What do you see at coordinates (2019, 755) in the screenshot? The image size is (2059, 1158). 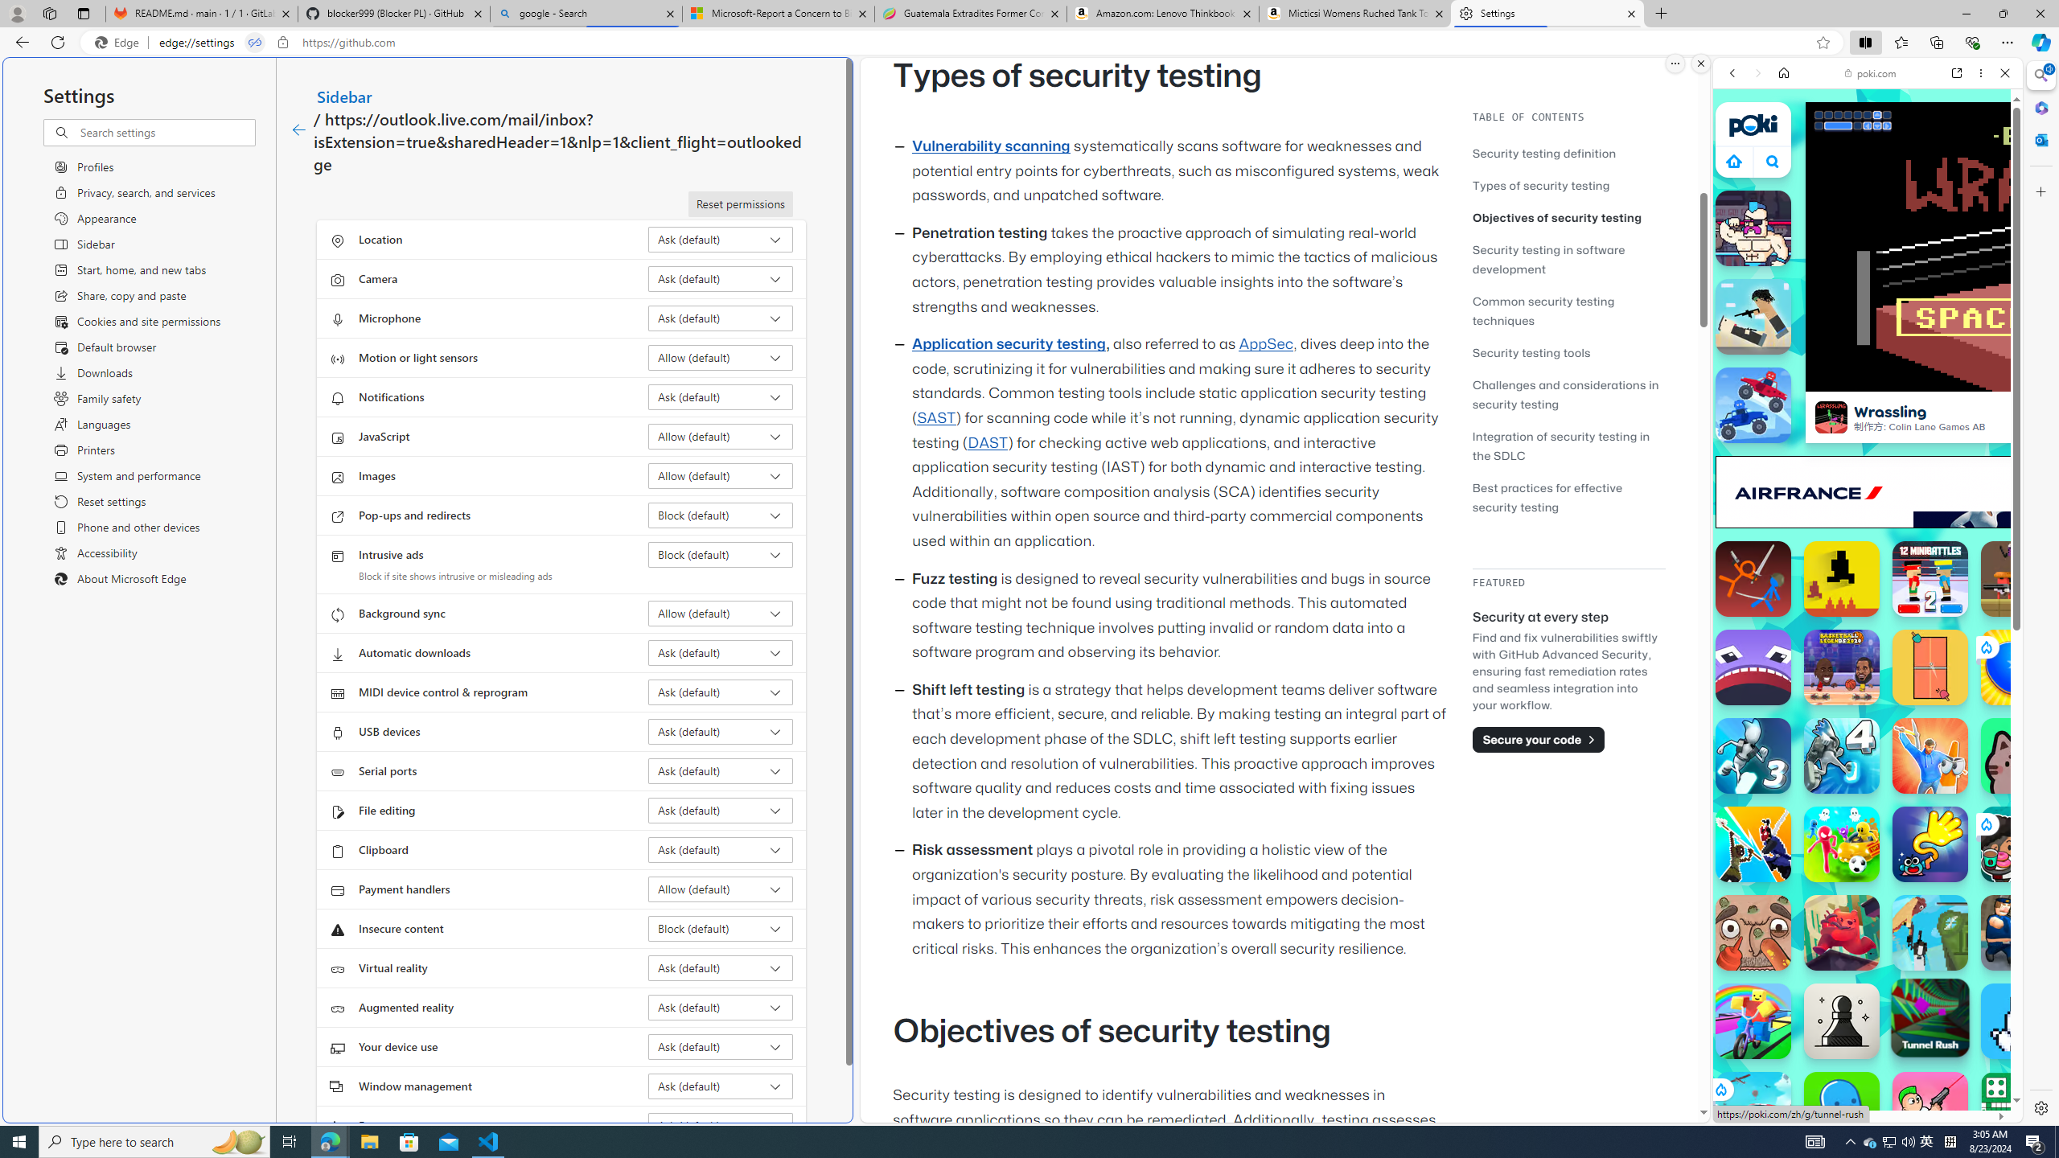 I see `Catpad Catpad` at bounding box center [2019, 755].